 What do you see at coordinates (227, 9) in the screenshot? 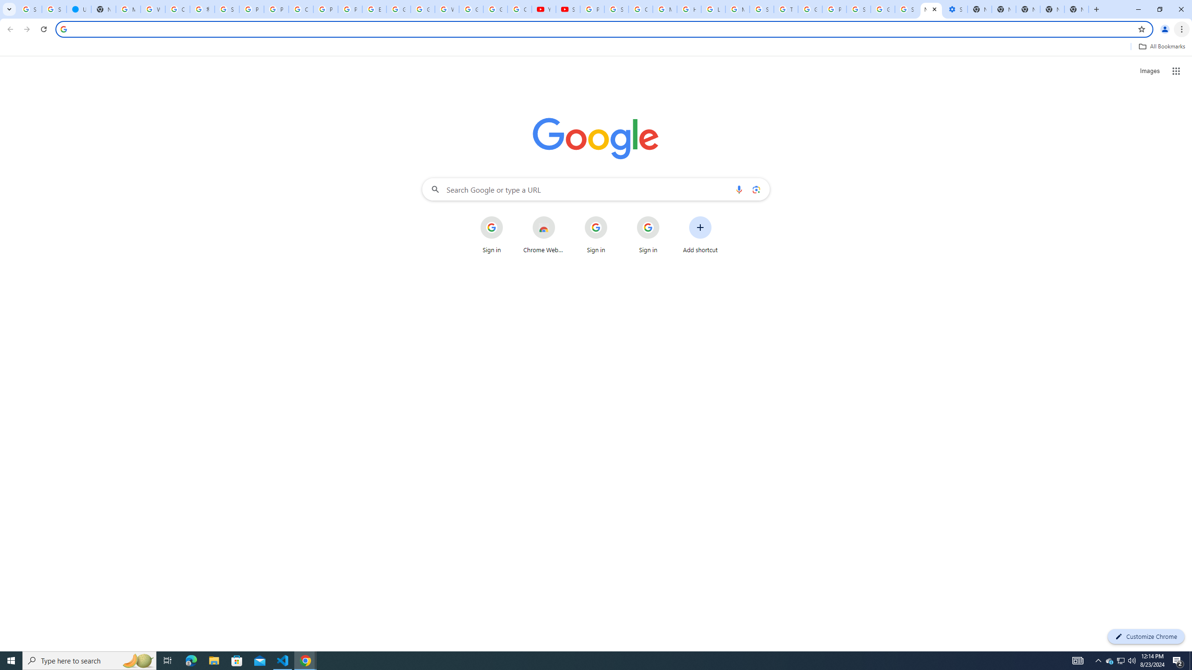
I see `Sign in - Google Accounts` at bounding box center [227, 9].